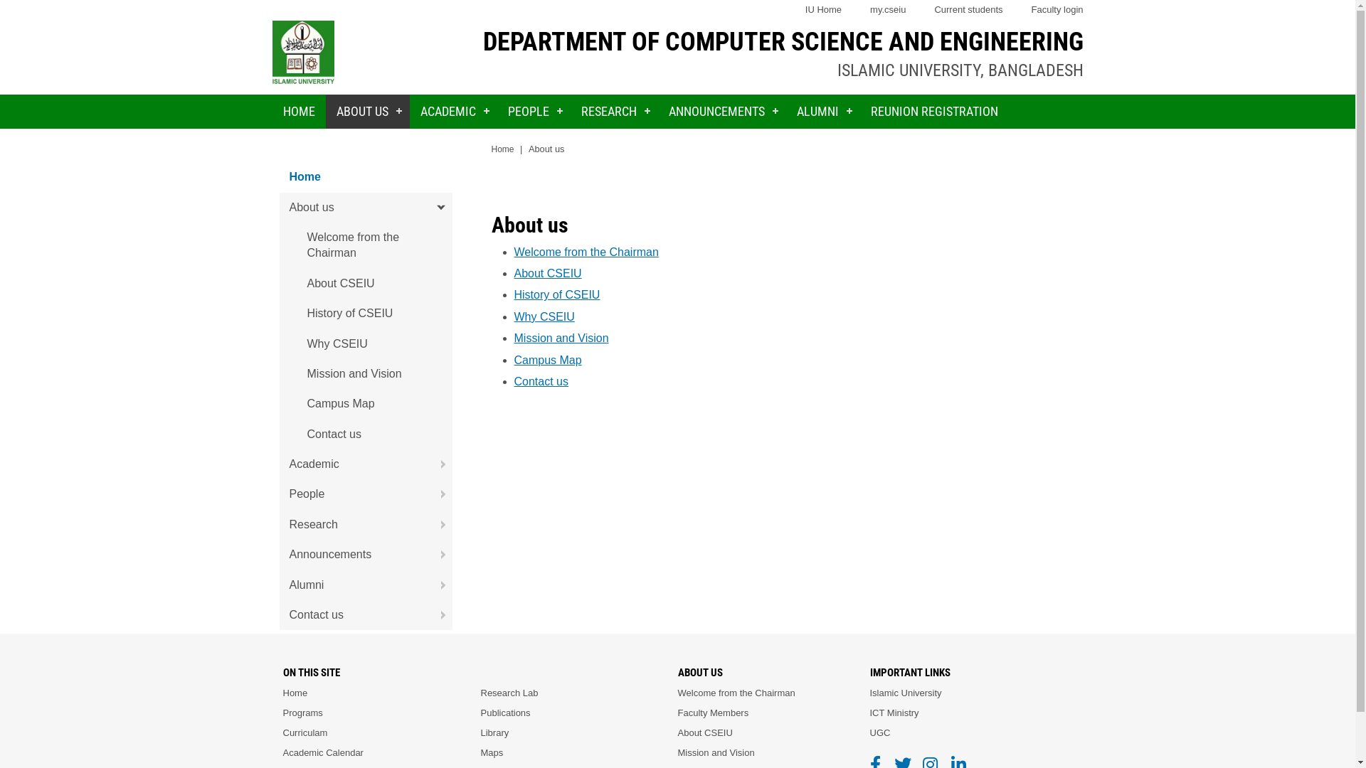 This screenshot has height=768, width=1366. Describe the element at coordinates (299, 112) in the screenshot. I see `HOME` at that location.